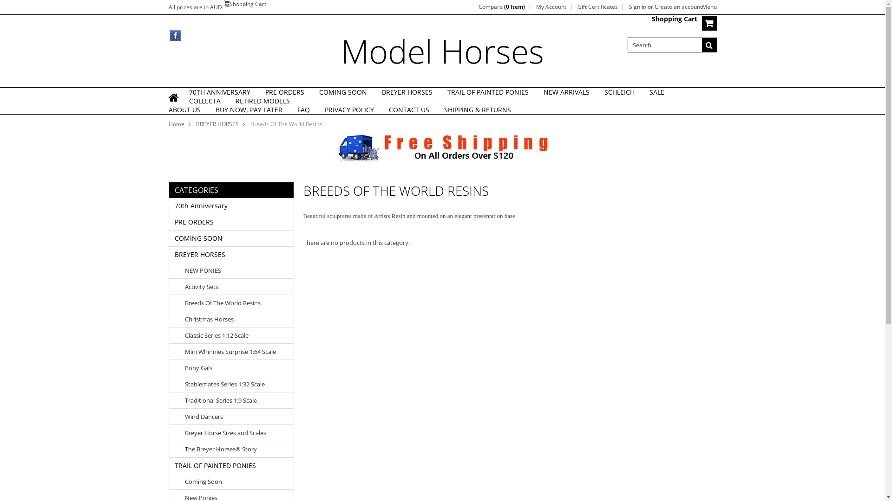  What do you see at coordinates (478, 109) in the screenshot?
I see `SHIPPING & RETURNS` at bounding box center [478, 109].